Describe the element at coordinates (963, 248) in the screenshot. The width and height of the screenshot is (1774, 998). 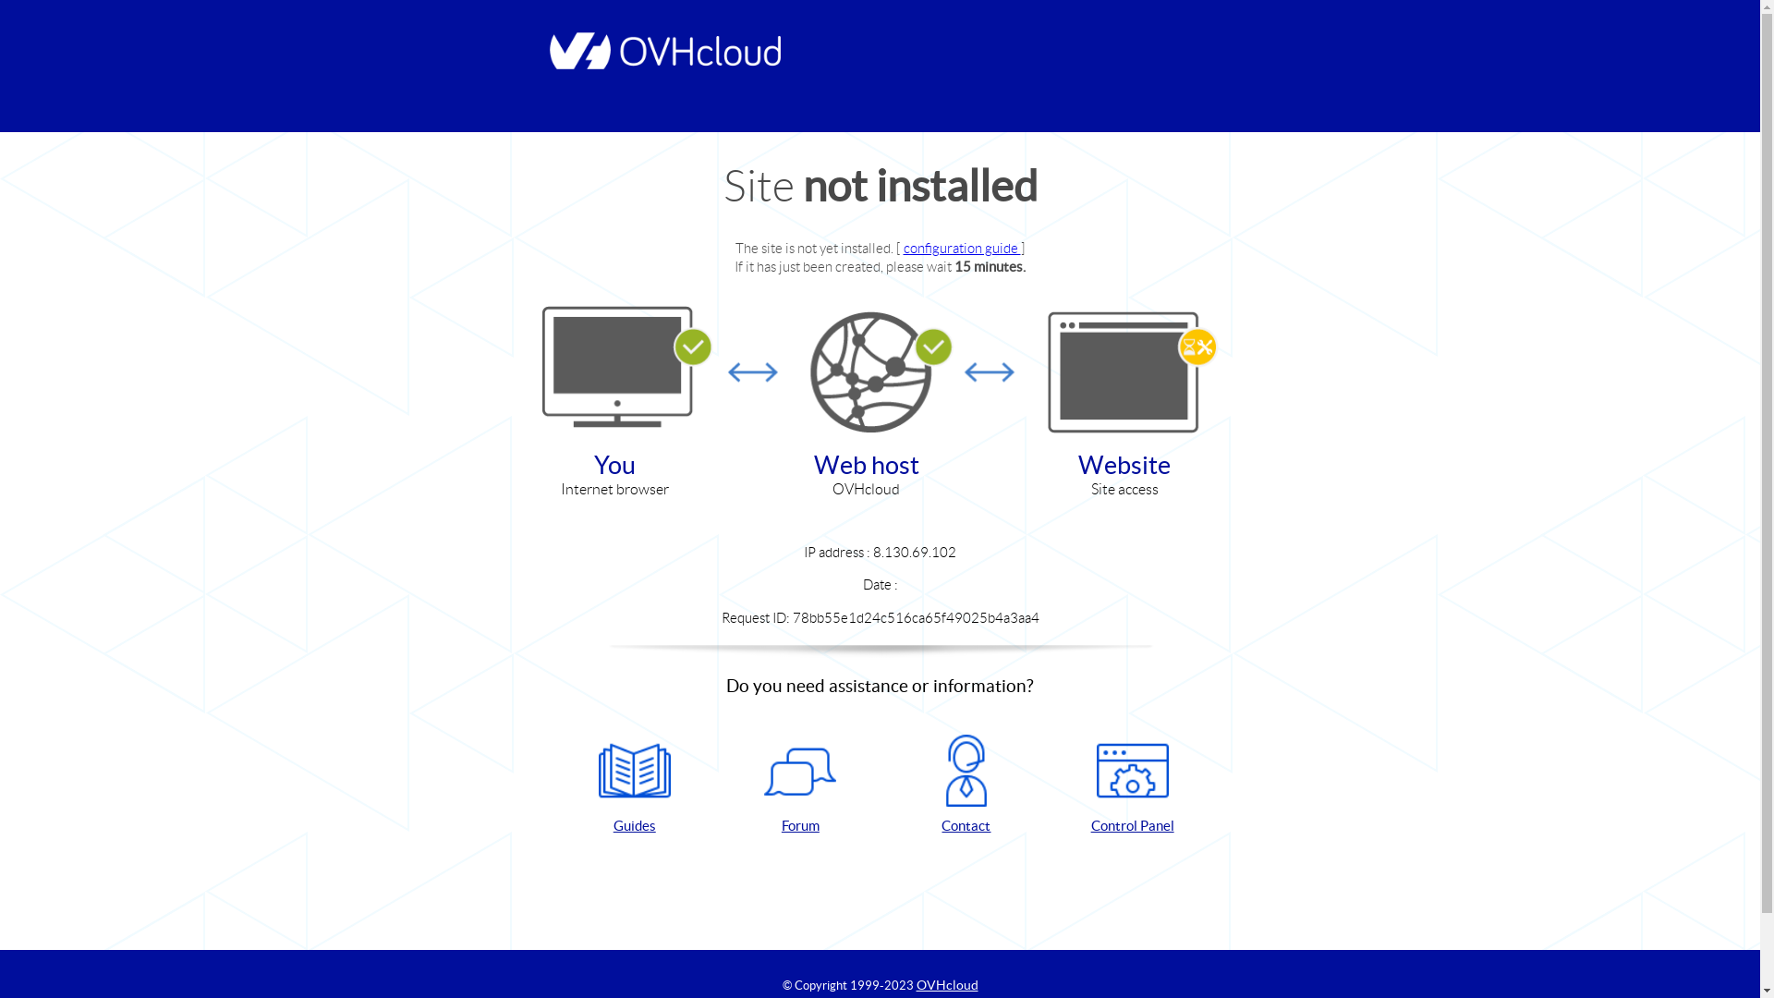
I see `configuration guide` at that location.